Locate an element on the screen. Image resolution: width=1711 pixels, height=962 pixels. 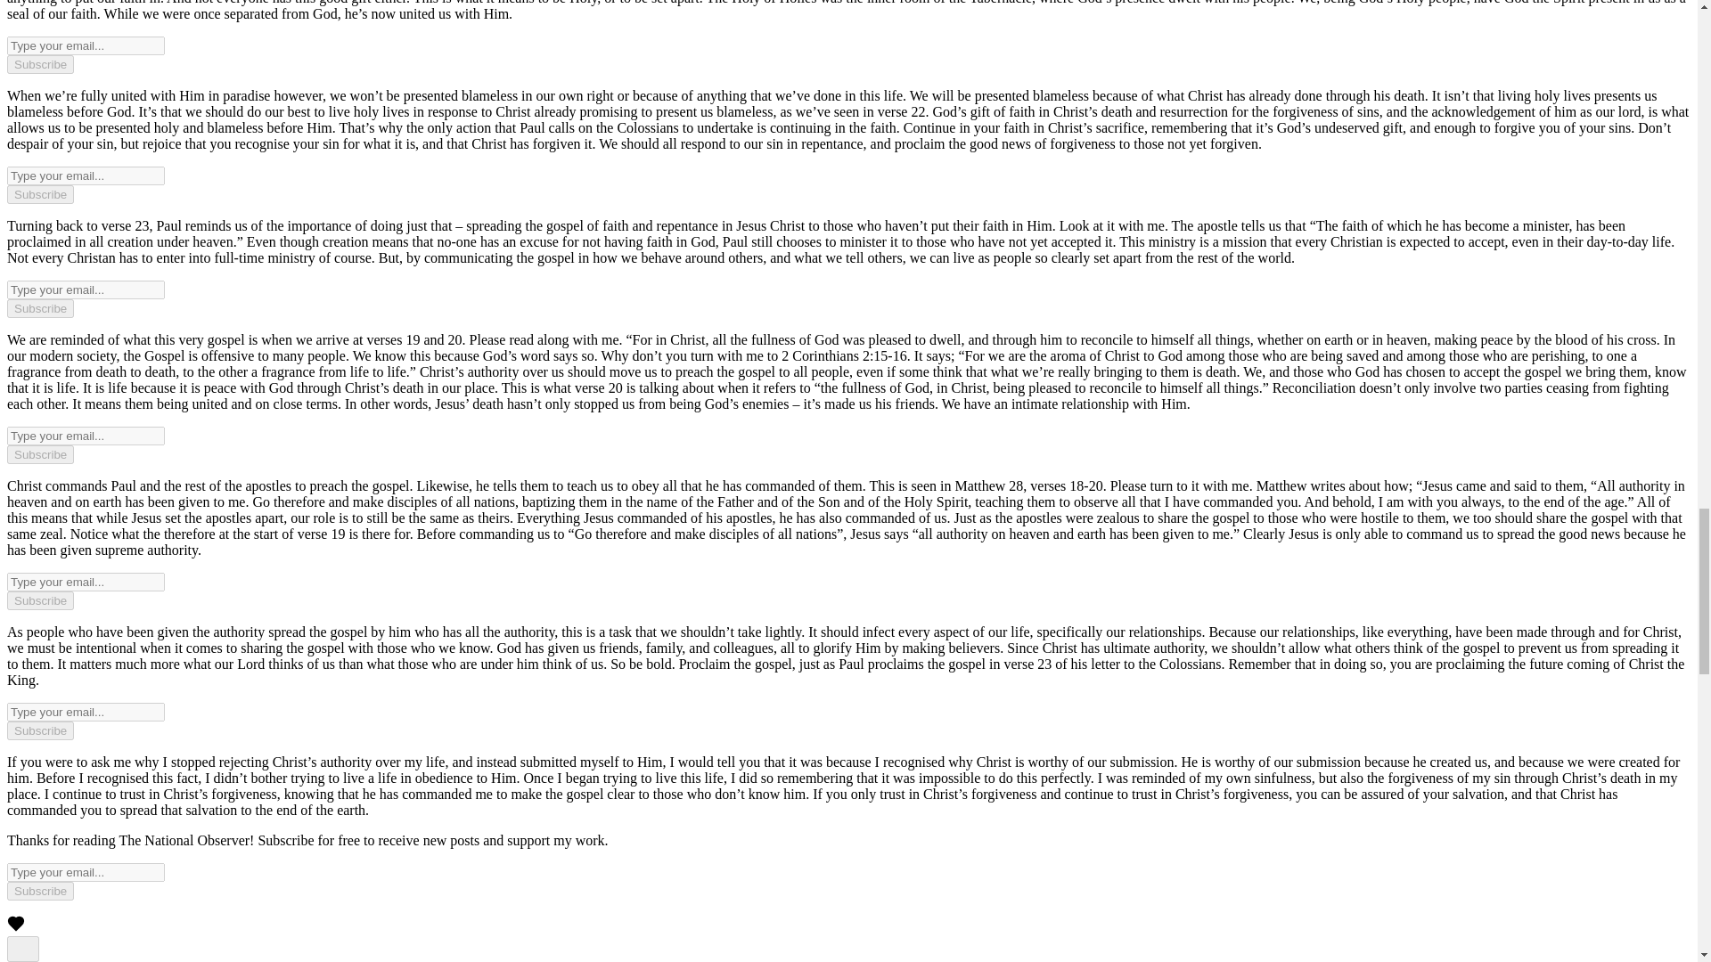
Subscribe is located at coordinates (39, 454).